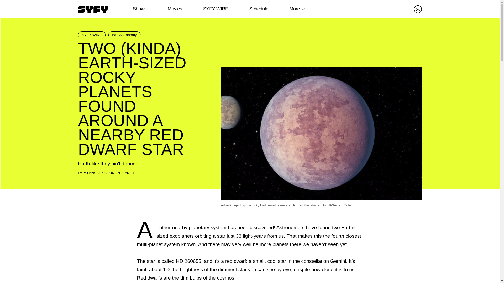 This screenshot has height=283, width=504. What do you see at coordinates (89, 173) in the screenshot?
I see `Phil Plait` at bounding box center [89, 173].